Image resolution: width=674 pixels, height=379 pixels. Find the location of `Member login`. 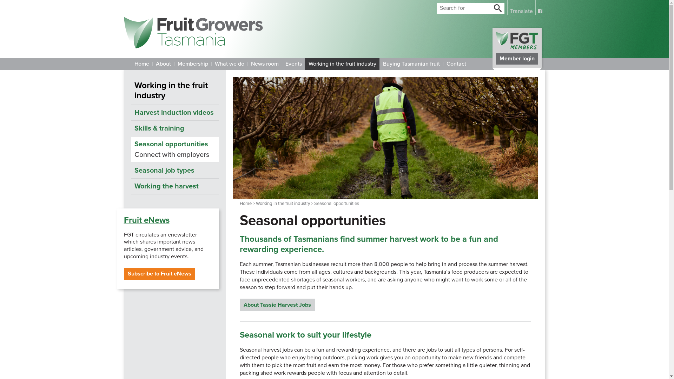

Member login is located at coordinates (517, 48).